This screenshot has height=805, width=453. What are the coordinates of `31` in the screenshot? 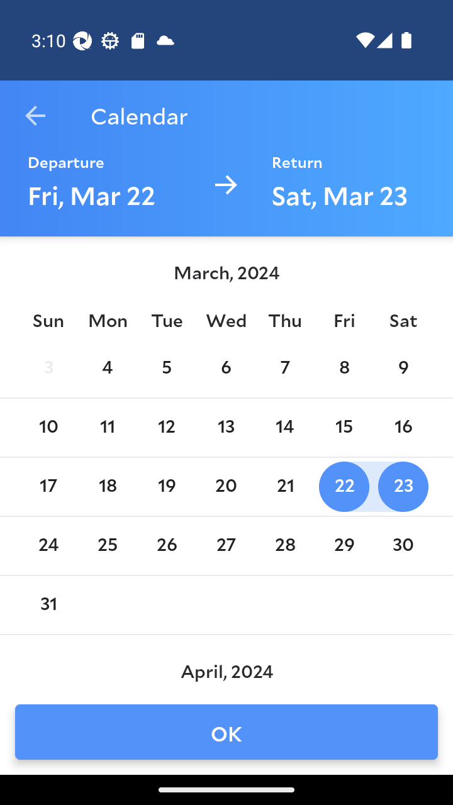 It's located at (48, 605).